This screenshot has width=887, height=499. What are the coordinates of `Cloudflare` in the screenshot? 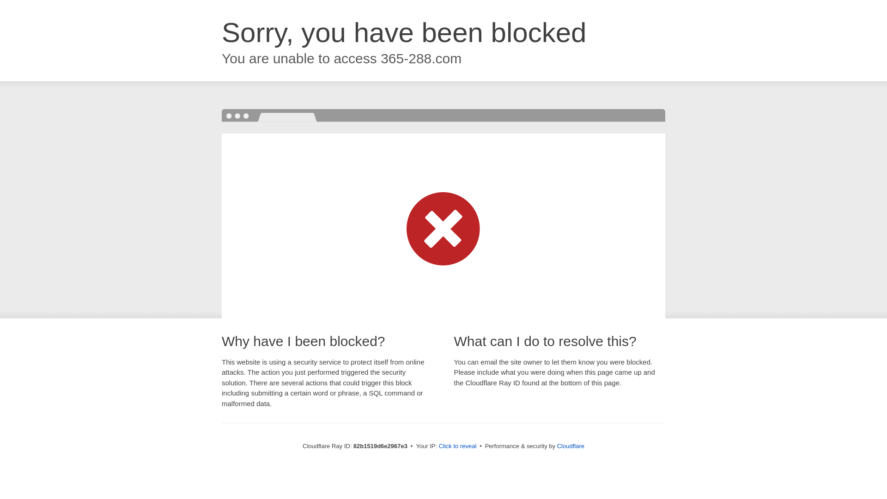 It's located at (571, 446).